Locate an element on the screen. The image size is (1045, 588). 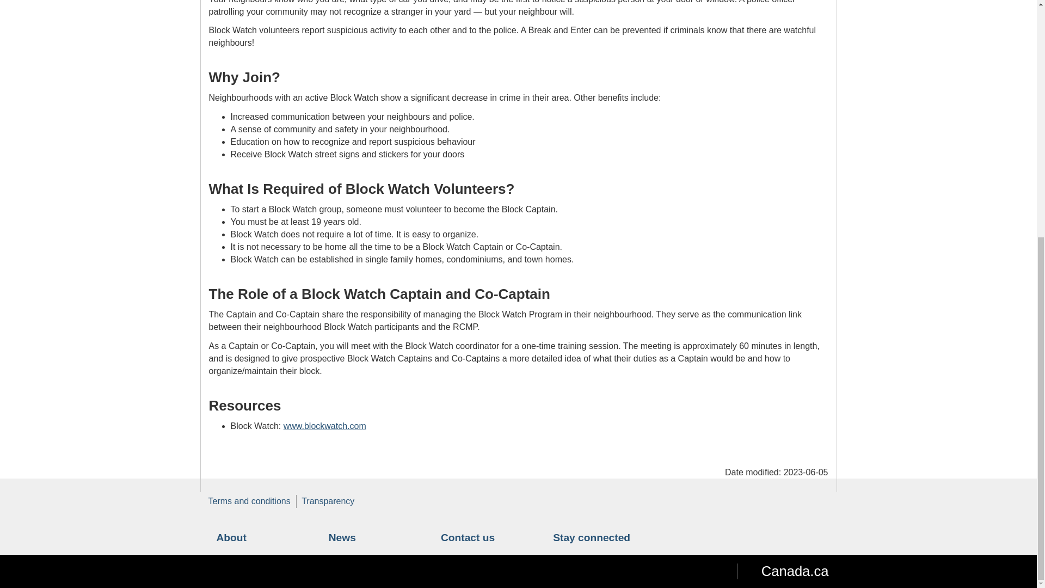
Canada.ca is located at coordinates (783, 571).